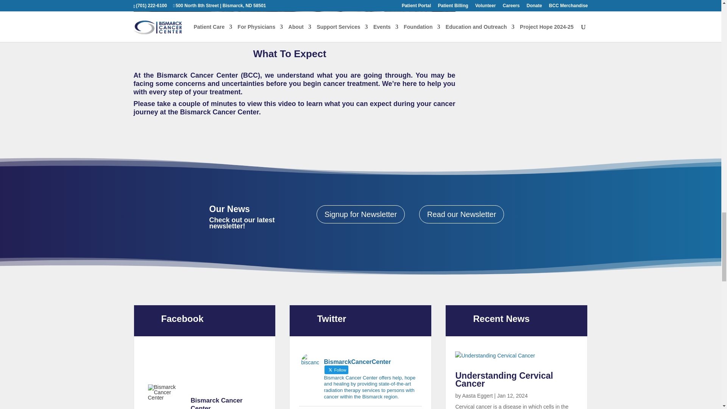 Image resolution: width=727 pixels, height=409 pixels. What do you see at coordinates (477, 395) in the screenshot?
I see `Posts by Aasta Eggert` at bounding box center [477, 395].